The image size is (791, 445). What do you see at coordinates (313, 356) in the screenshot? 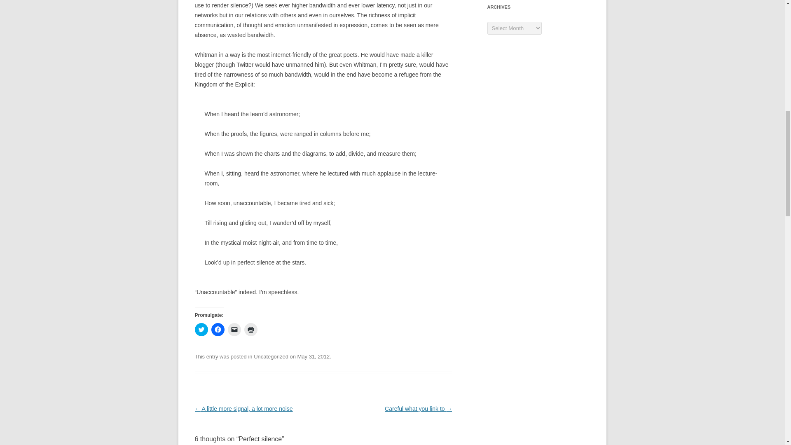
I see `May 31, 2012` at bounding box center [313, 356].